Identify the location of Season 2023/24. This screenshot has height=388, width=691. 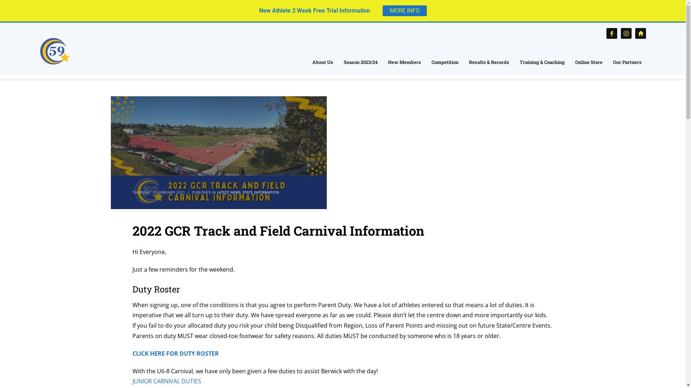
(361, 62).